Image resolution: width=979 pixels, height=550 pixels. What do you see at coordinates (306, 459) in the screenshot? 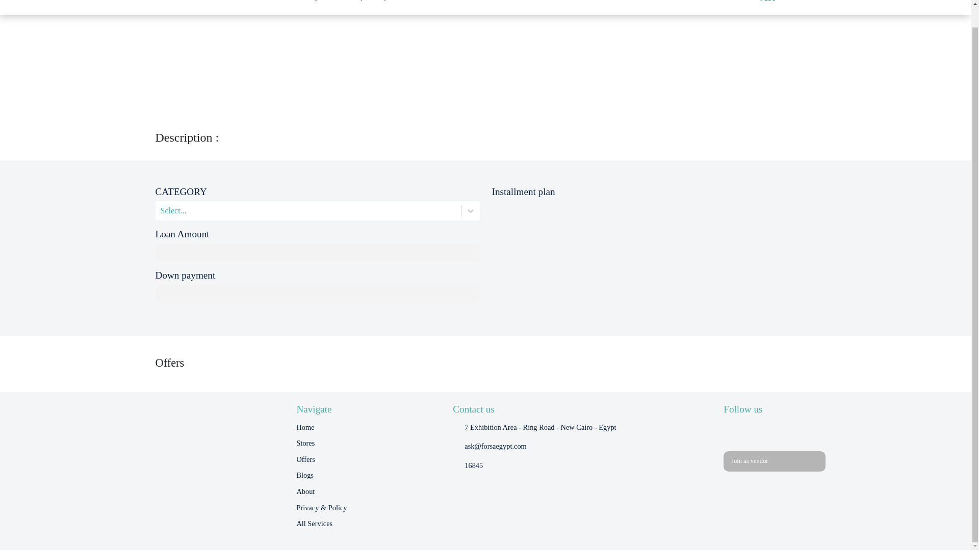
I see `Offers` at bounding box center [306, 459].